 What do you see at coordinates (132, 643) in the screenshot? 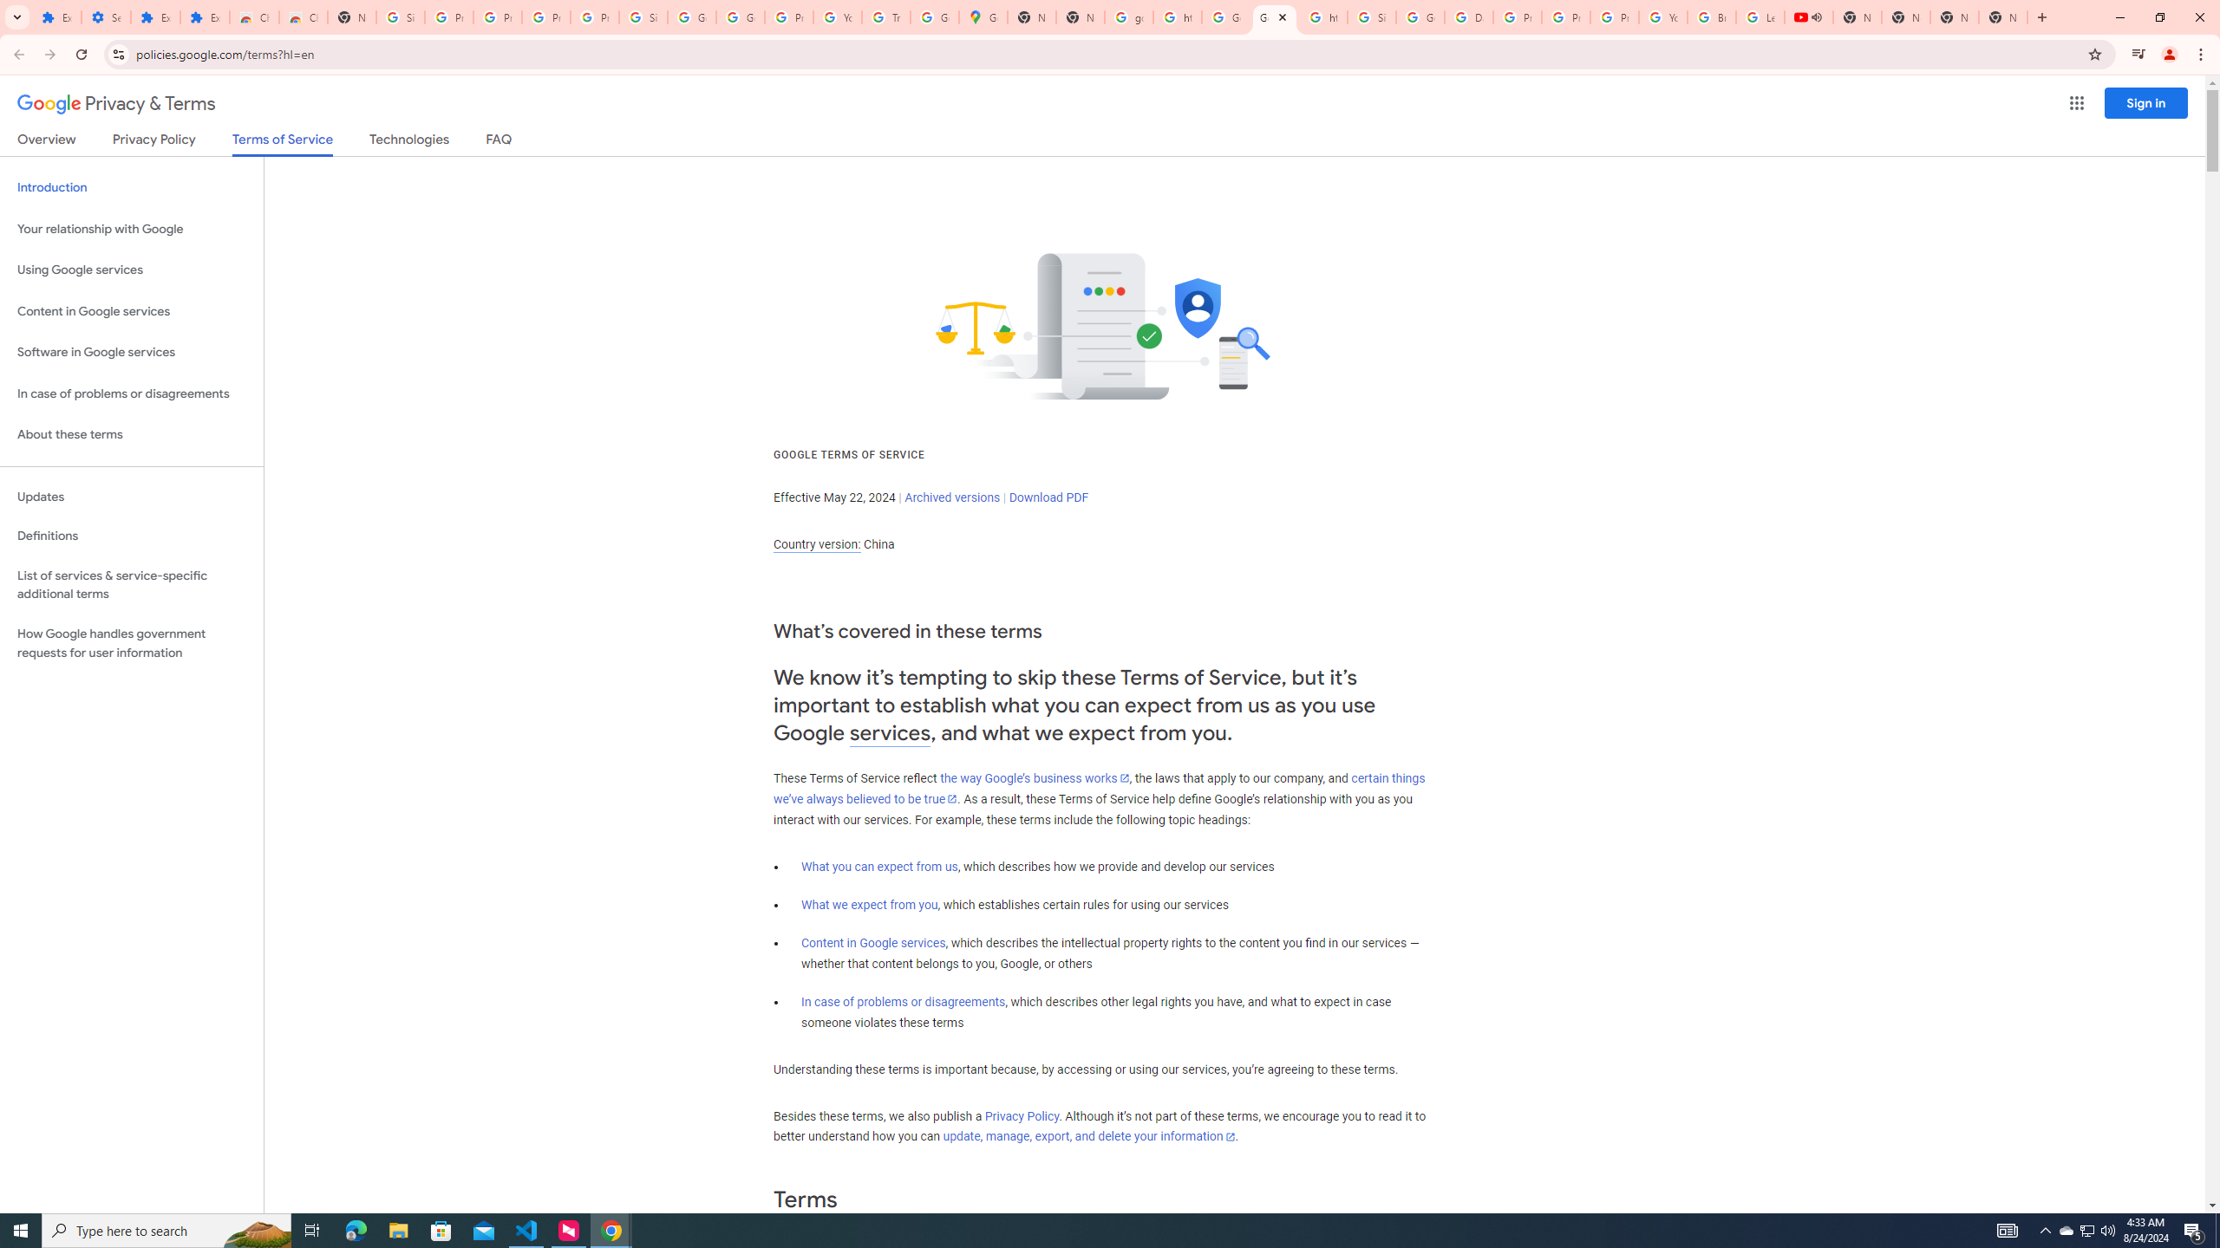
I see `How Google handles government requests for user information` at bounding box center [132, 643].